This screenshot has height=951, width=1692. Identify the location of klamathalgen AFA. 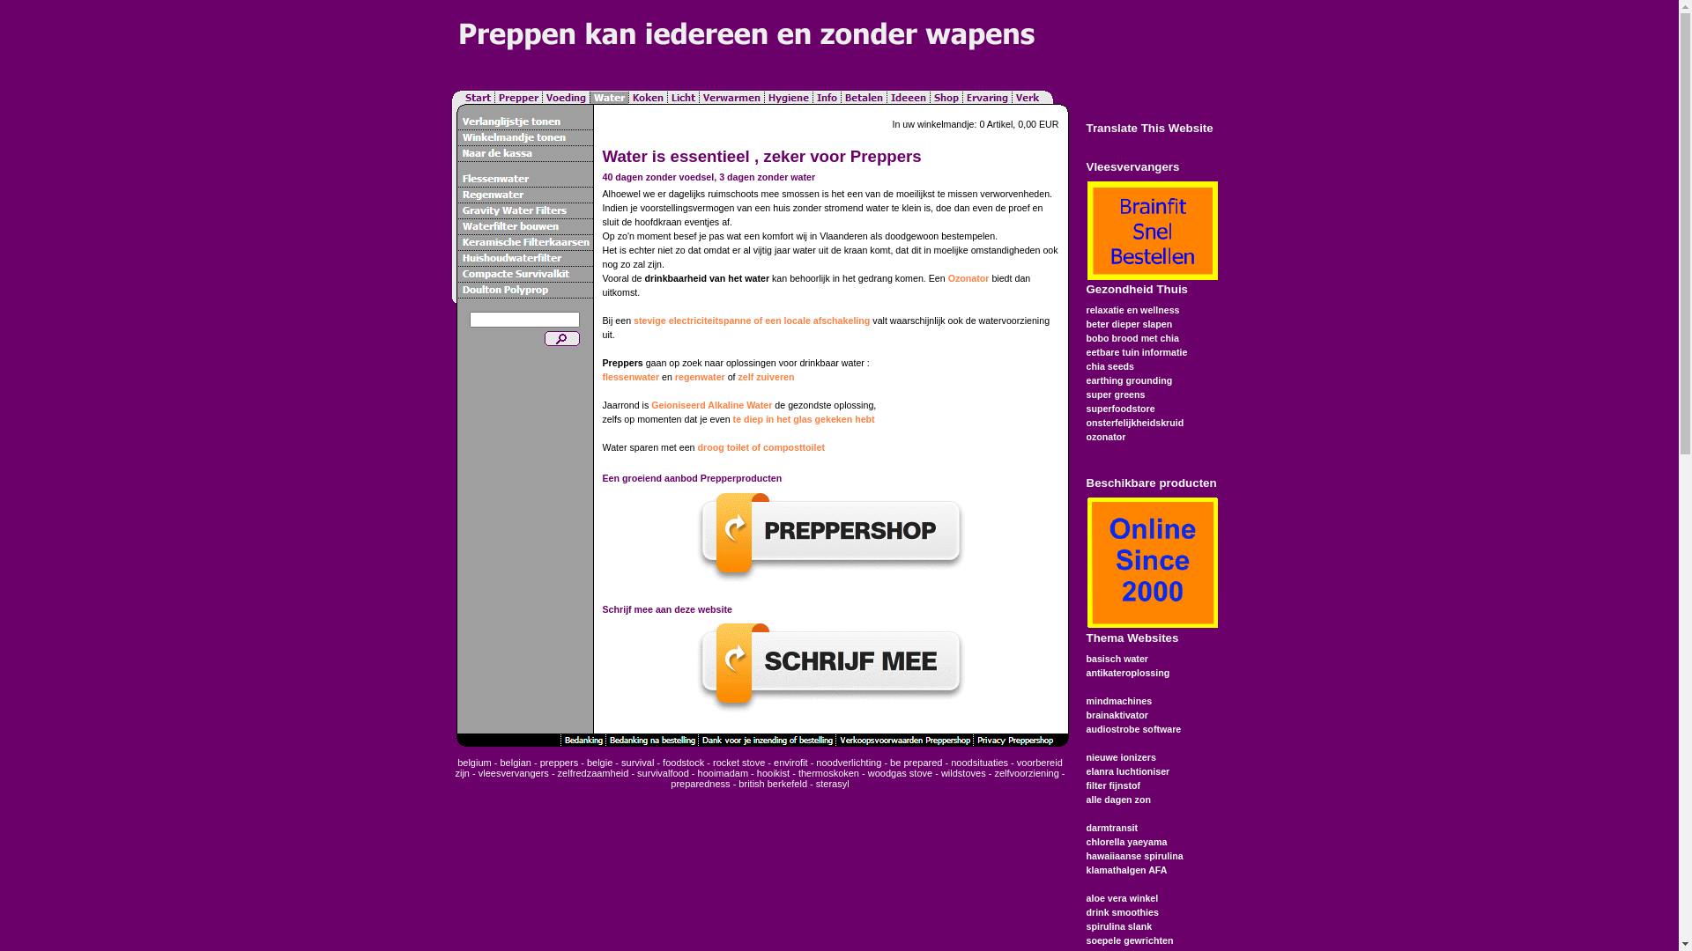
(1126, 870).